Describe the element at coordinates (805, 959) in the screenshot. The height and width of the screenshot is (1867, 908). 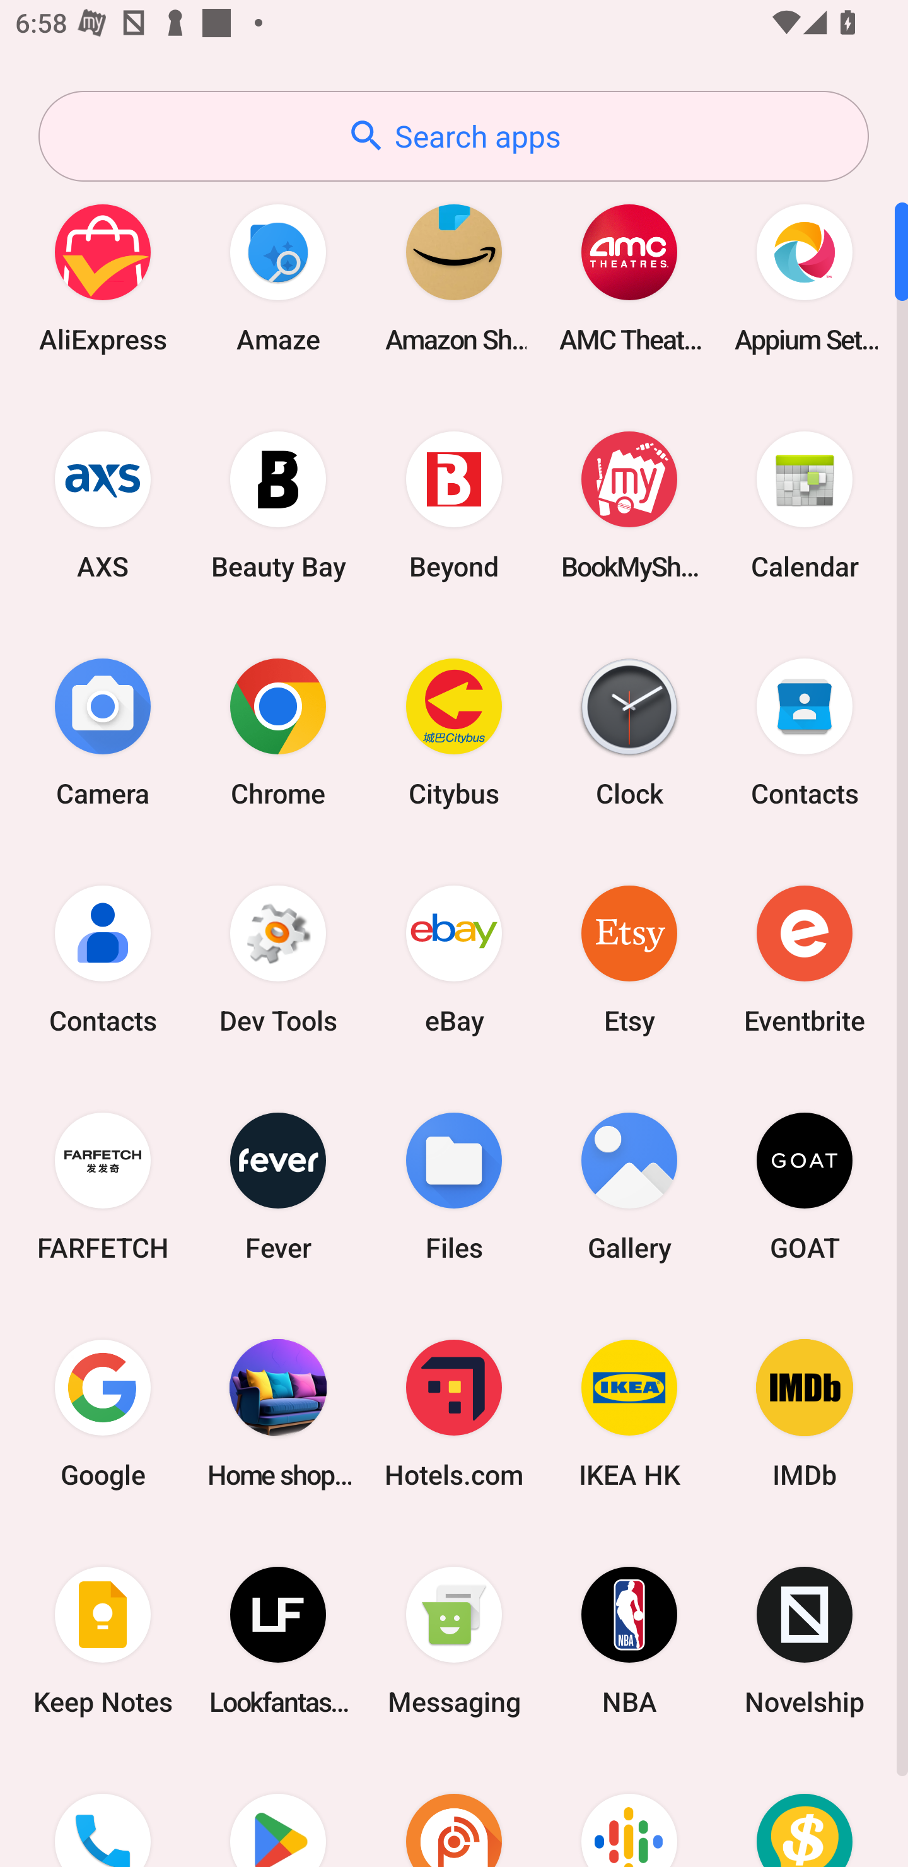
I see `Eventbrite` at that location.